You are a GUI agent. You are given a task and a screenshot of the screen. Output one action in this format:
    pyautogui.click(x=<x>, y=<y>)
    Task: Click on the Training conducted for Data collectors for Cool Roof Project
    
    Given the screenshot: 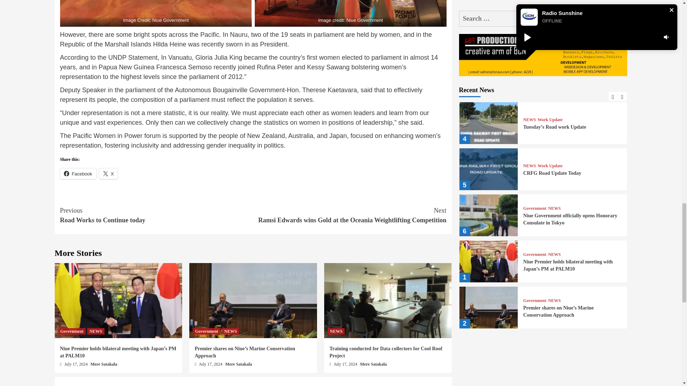 What is the action you would take?
    pyautogui.click(x=386, y=352)
    